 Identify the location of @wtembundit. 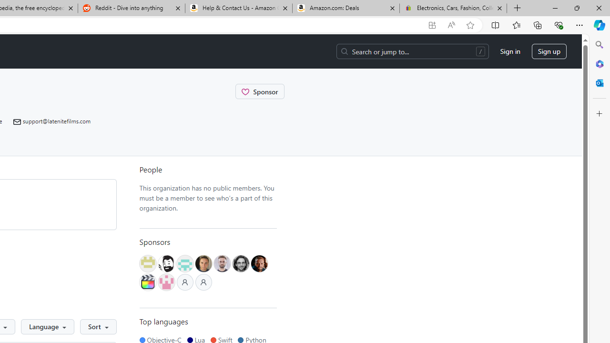
(147, 263).